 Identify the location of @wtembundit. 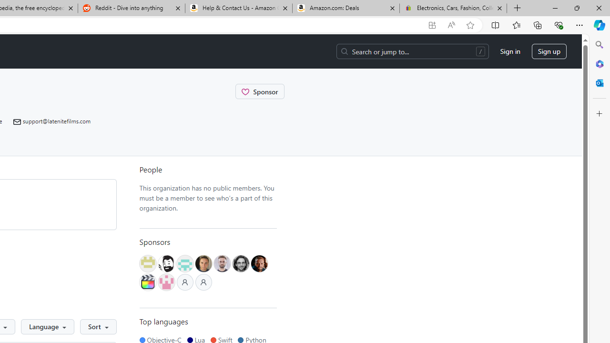
(147, 263).